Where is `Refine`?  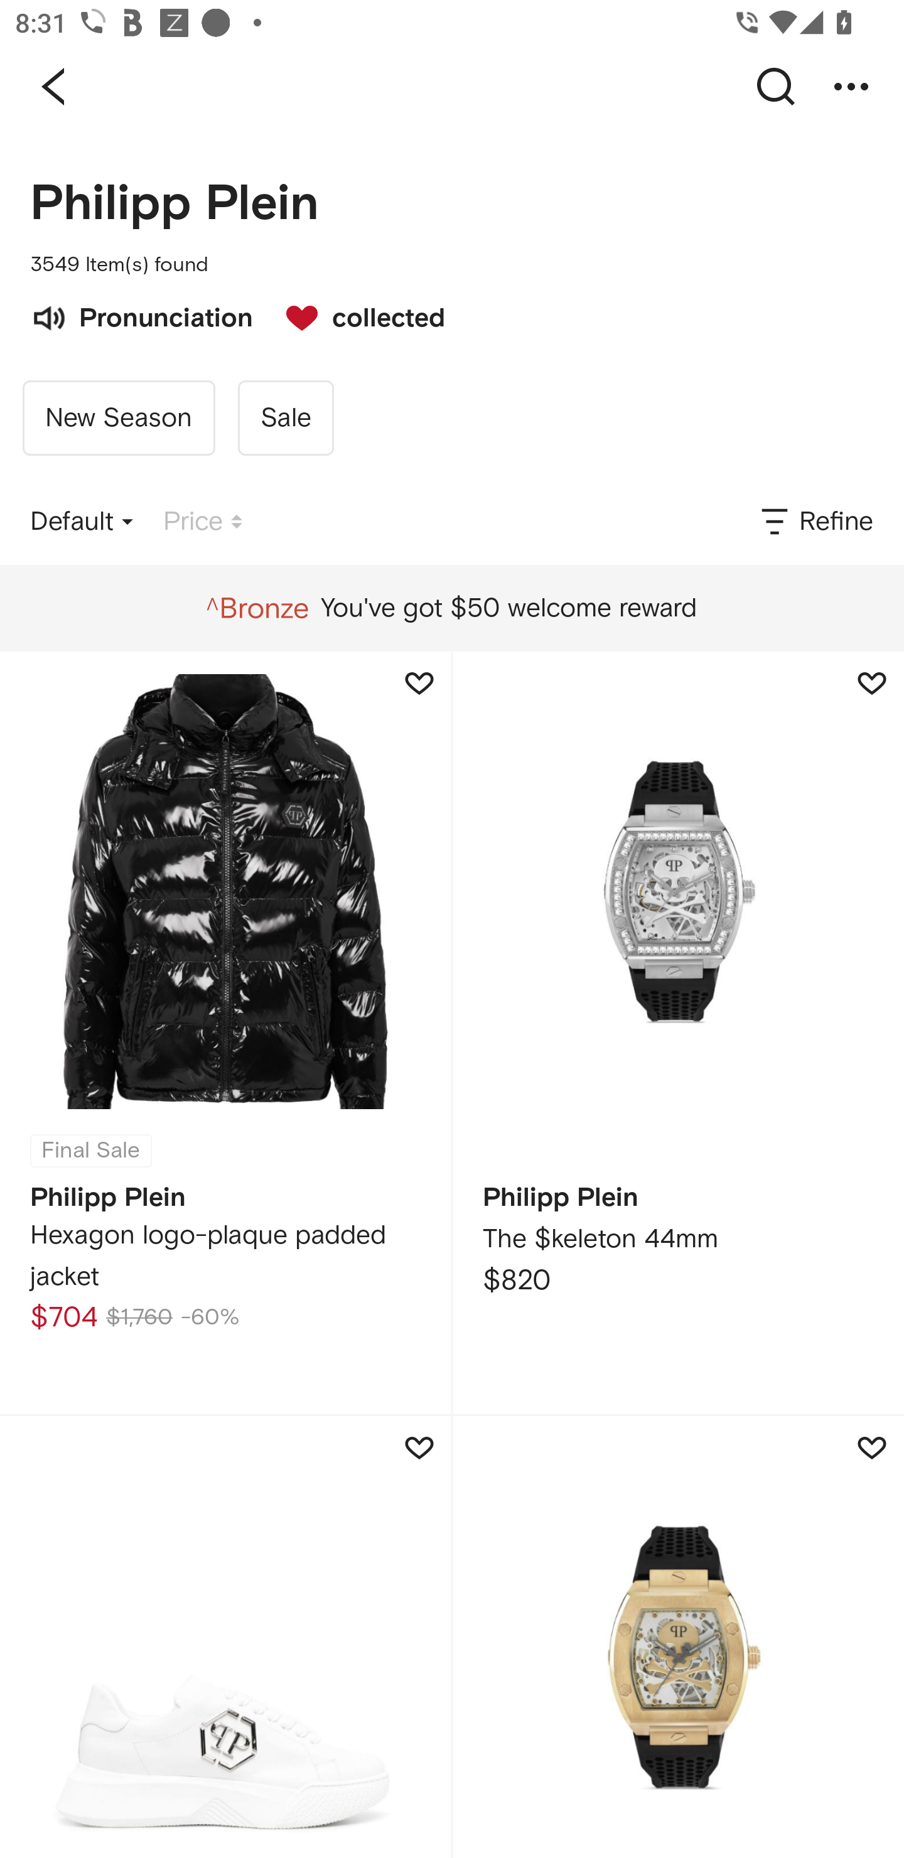
Refine is located at coordinates (815, 522).